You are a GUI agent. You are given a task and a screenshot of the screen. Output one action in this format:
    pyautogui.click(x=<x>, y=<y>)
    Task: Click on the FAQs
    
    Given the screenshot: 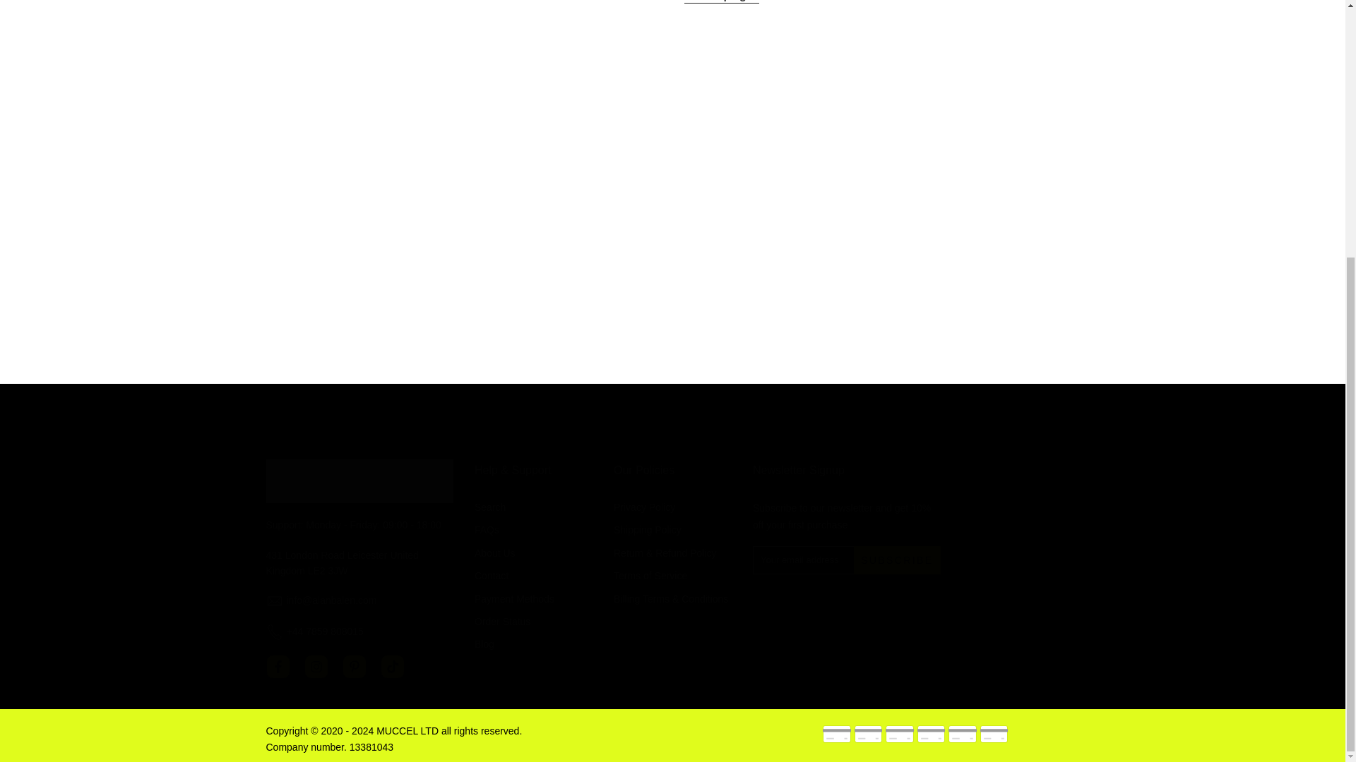 What is the action you would take?
    pyautogui.click(x=487, y=530)
    